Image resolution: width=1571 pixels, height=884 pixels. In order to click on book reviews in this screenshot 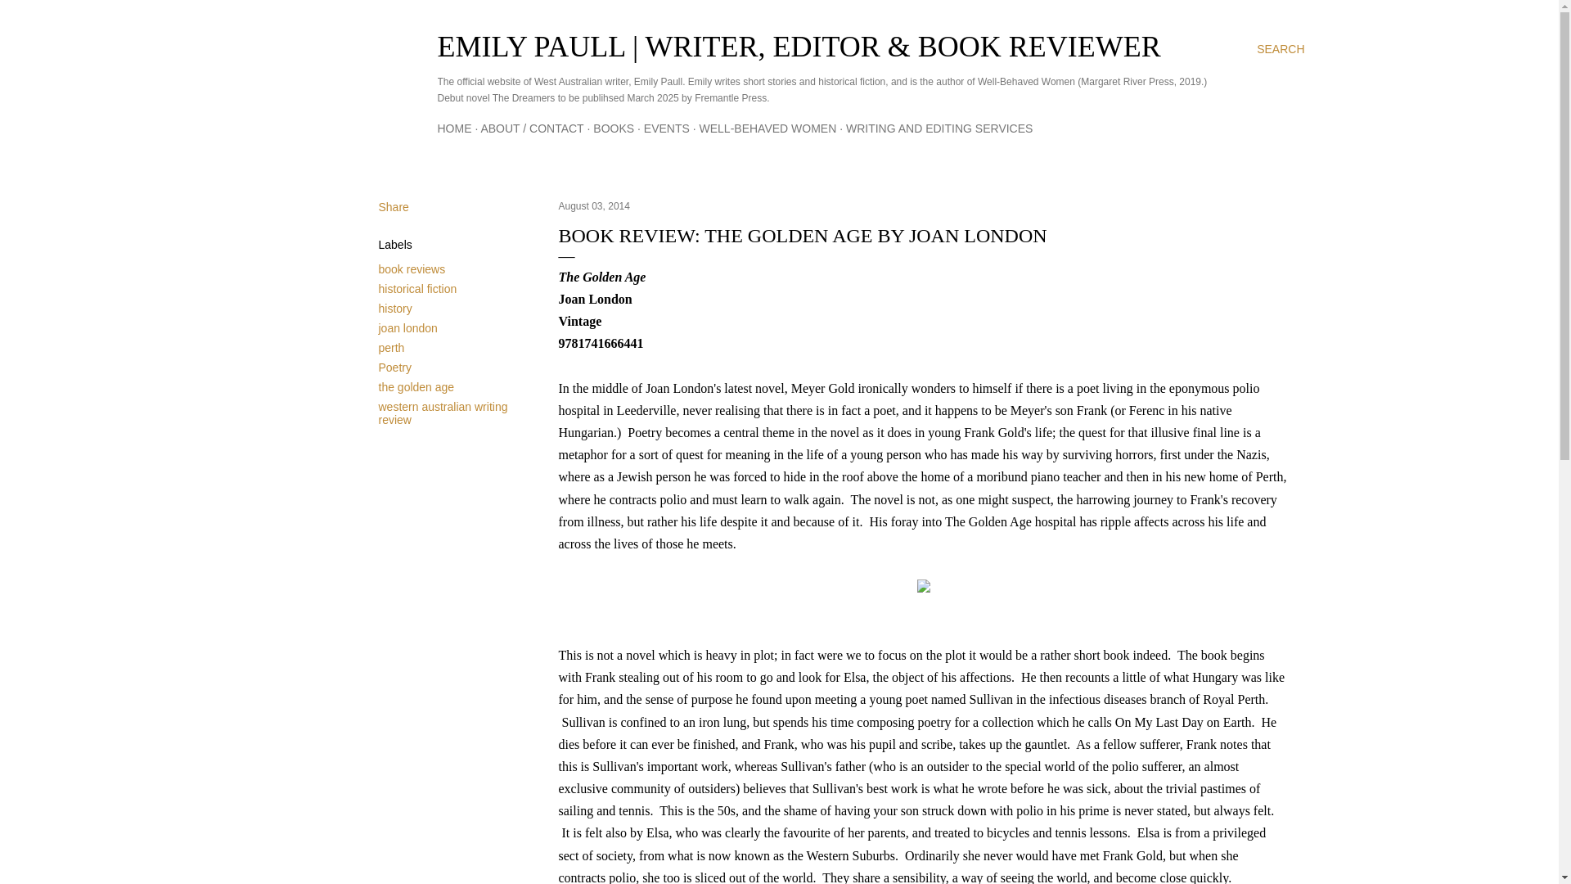, I will do `click(411, 268)`.